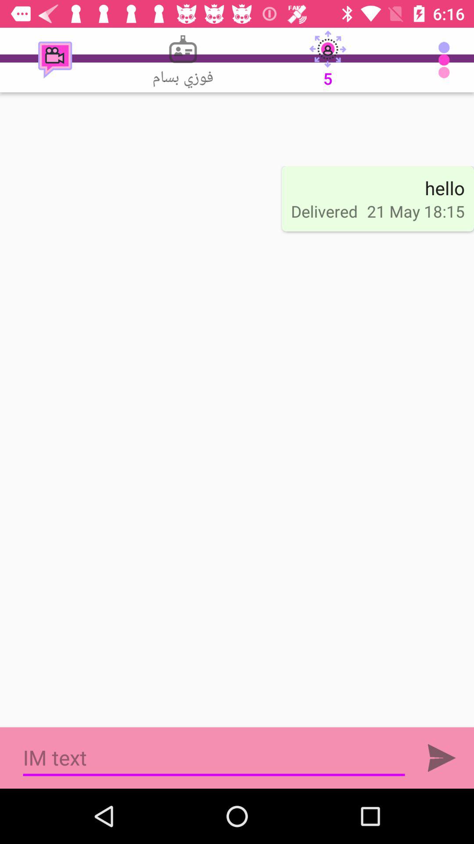 The image size is (474, 844). Describe the element at coordinates (445, 188) in the screenshot. I see `select icon above the 21 may 18` at that location.